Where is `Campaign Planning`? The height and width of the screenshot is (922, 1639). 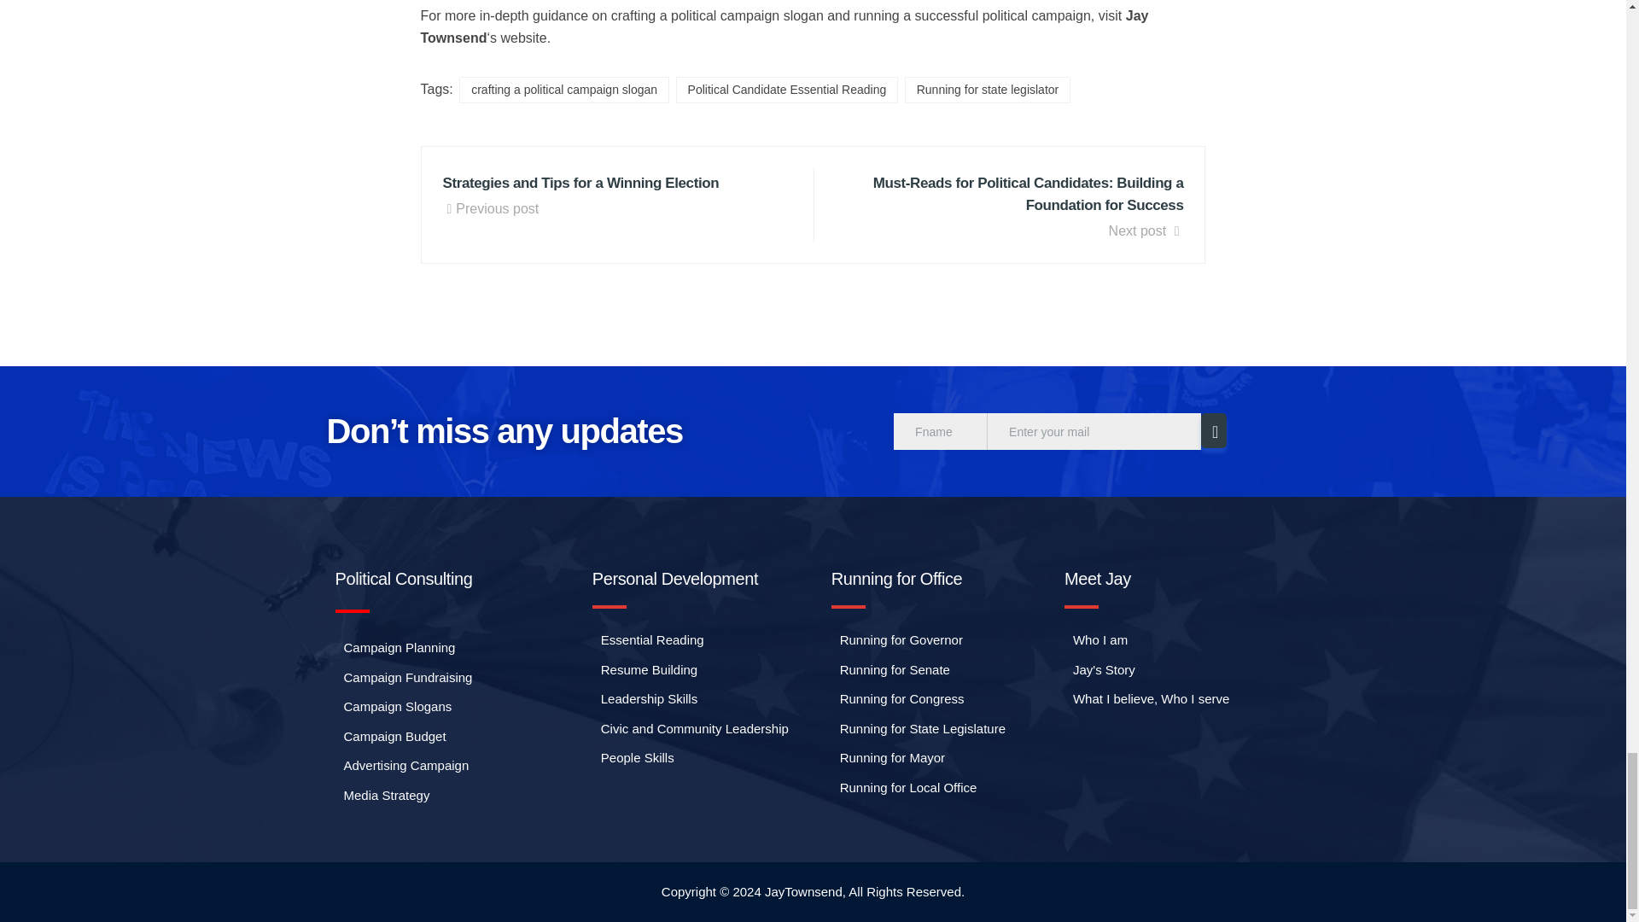 Campaign Planning is located at coordinates (394, 649).